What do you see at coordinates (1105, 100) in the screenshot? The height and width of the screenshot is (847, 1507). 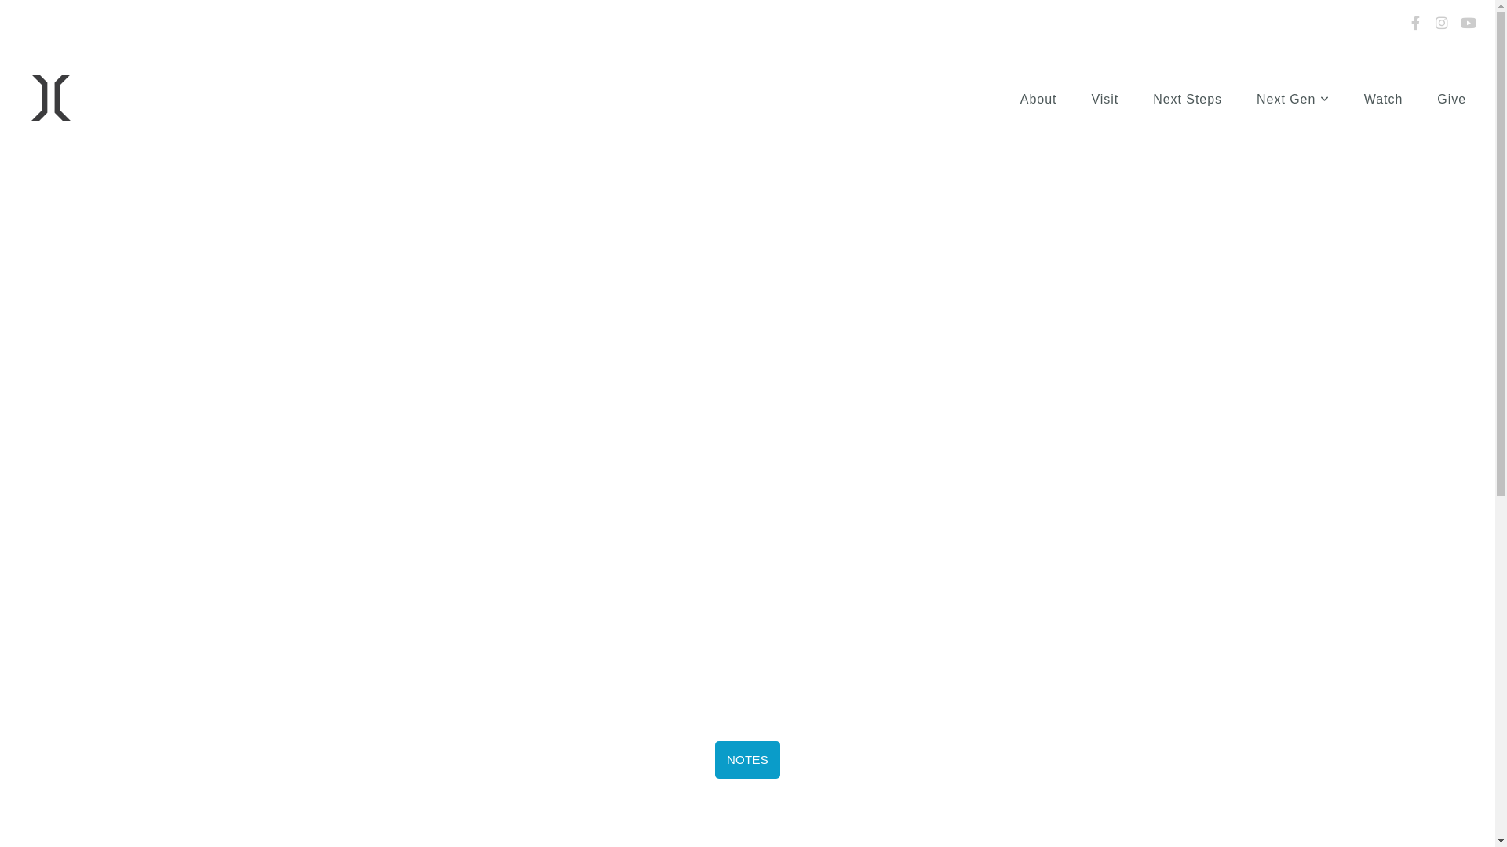 I see `Visit` at bounding box center [1105, 100].